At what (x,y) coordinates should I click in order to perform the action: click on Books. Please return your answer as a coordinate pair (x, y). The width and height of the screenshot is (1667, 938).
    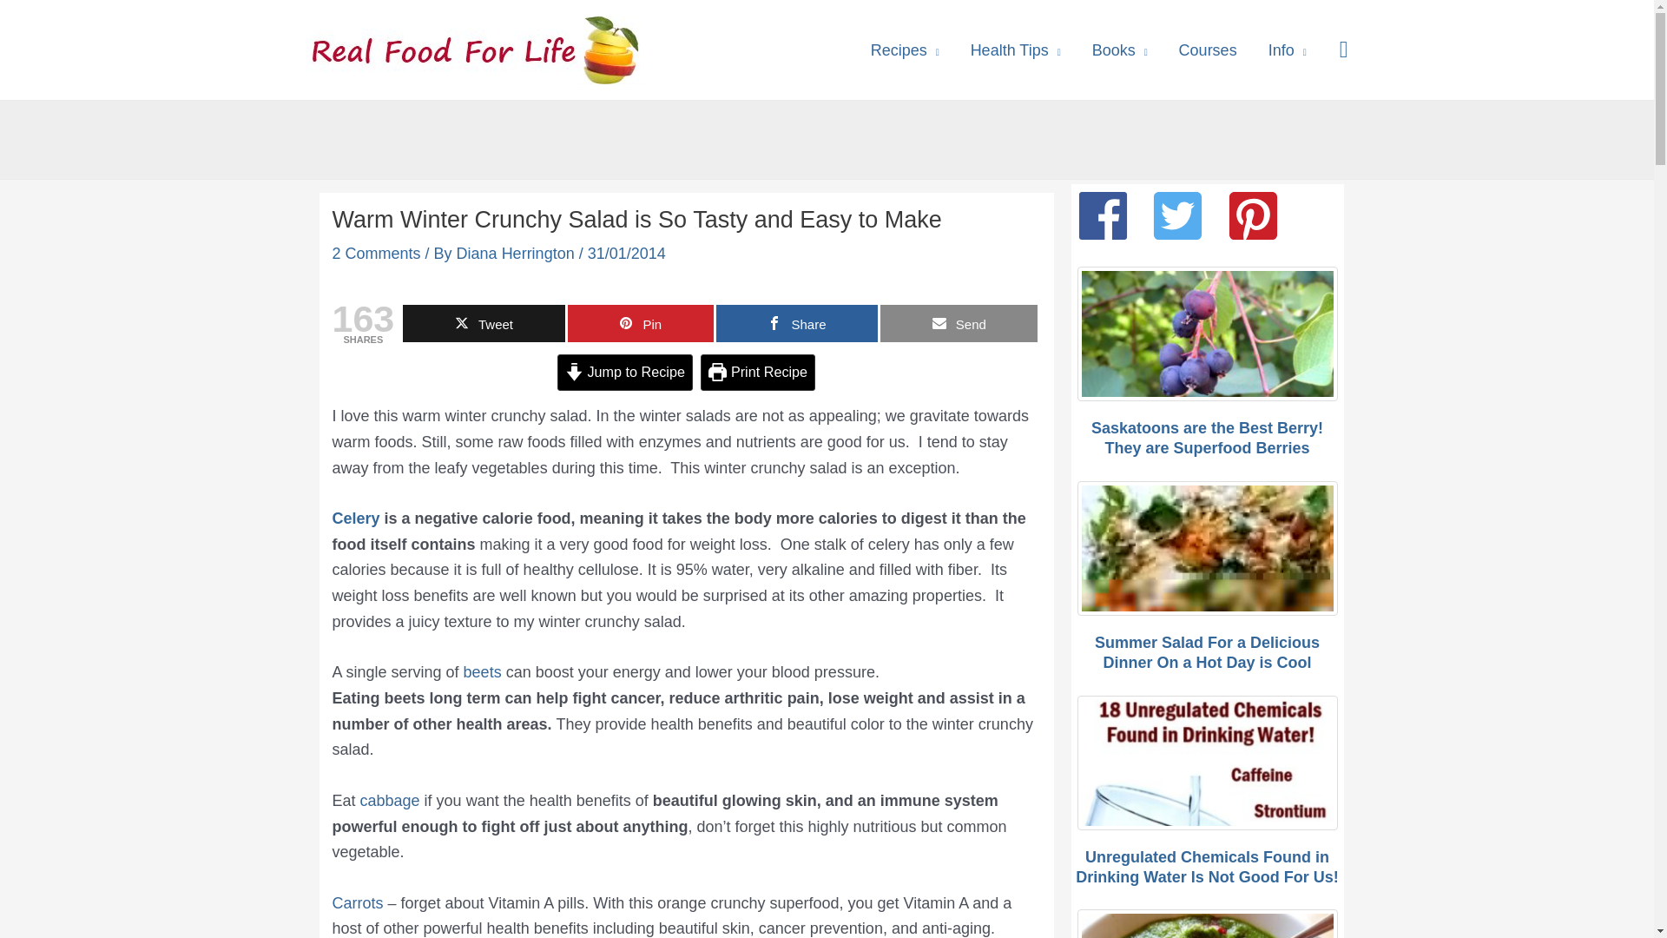
    Looking at the image, I should click on (1120, 49).